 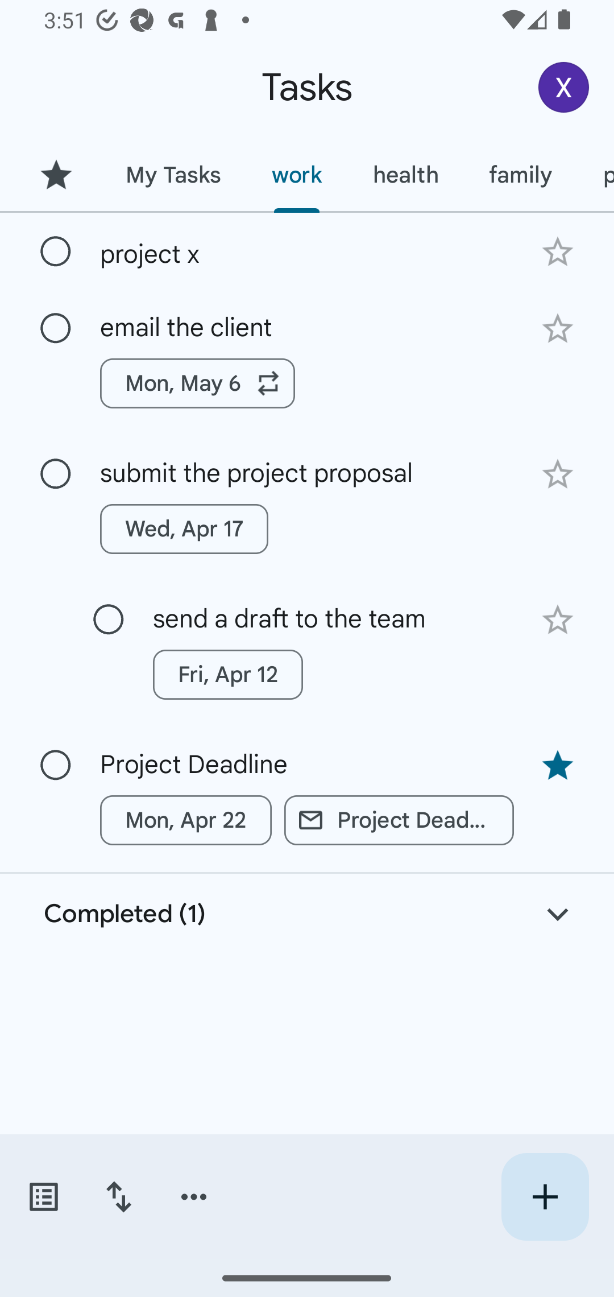 What do you see at coordinates (194, 1197) in the screenshot?
I see `More options` at bounding box center [194, 1197].